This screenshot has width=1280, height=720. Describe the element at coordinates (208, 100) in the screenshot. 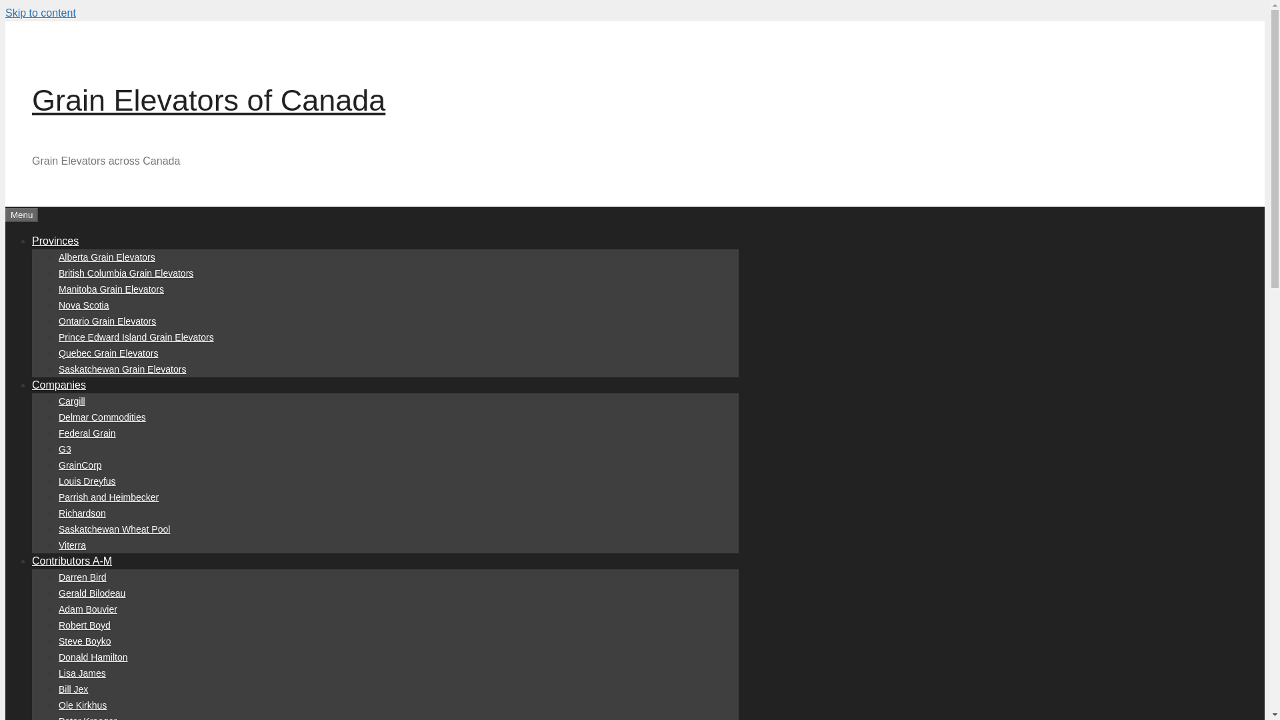

I see `Grain Elevators of Canada` at that location.